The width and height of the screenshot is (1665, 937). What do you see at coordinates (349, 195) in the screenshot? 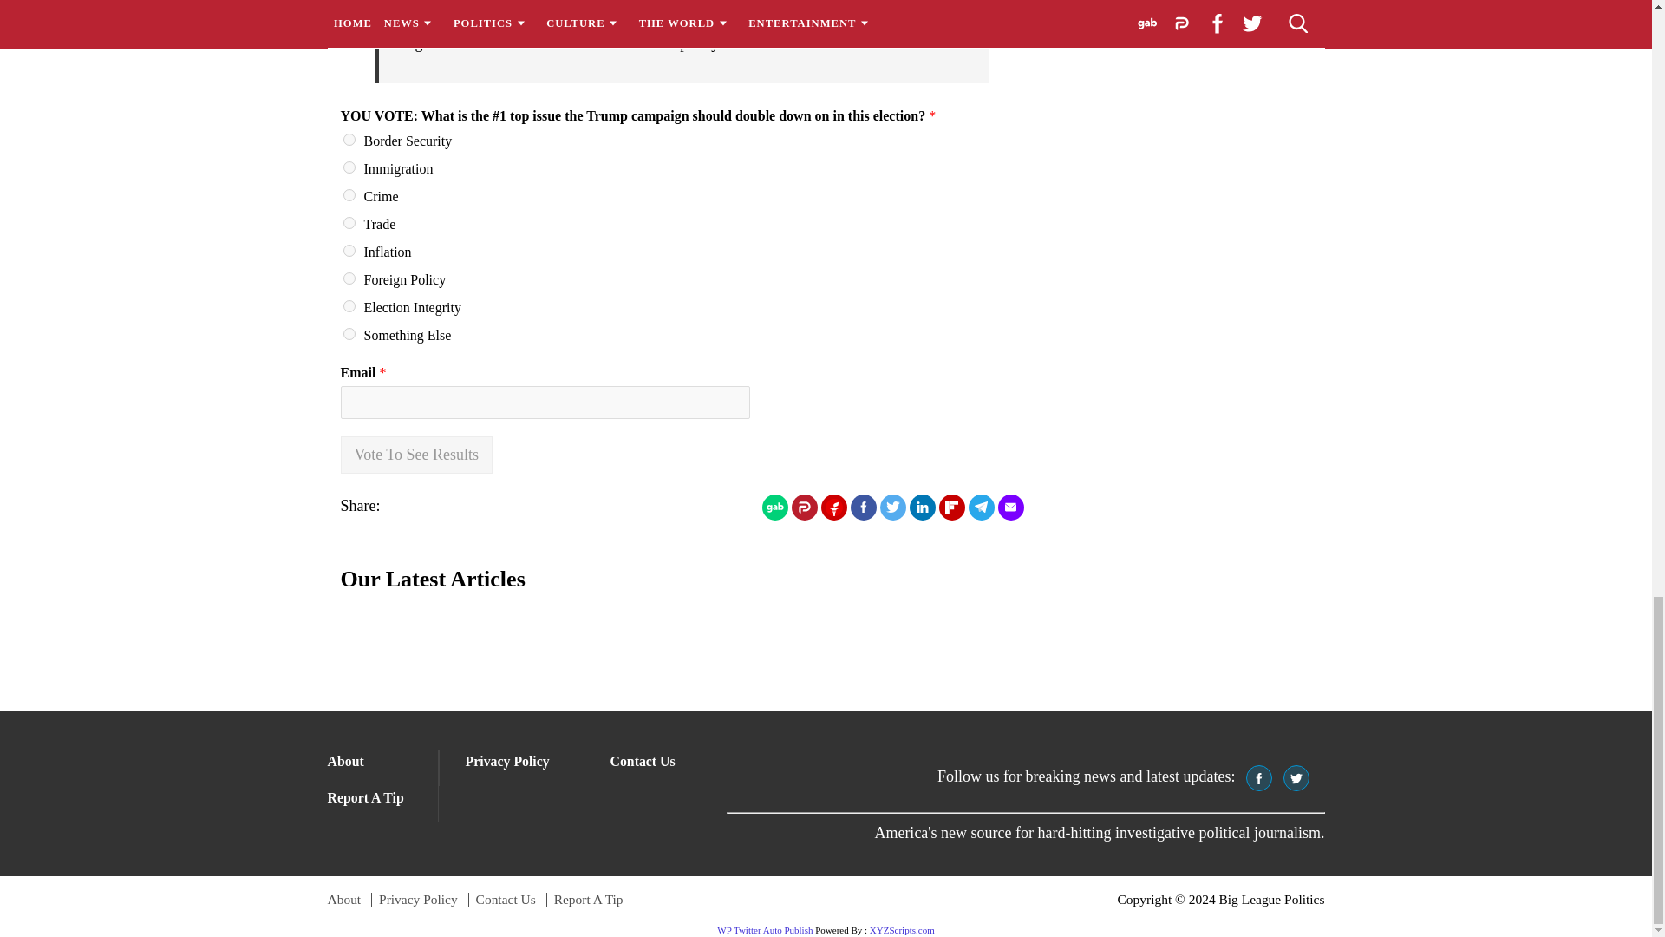
I see `Crime` at bounding box center [349, 195].